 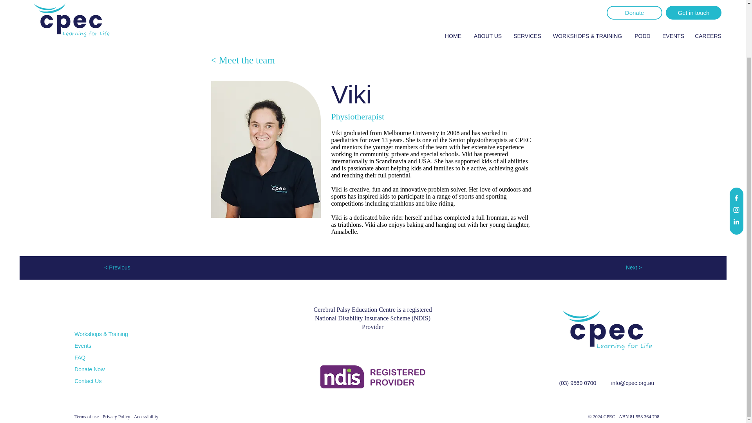 What do you see at coordinates (608, 331) in the screenshot?
I see `CPEC` at bounding box center [608, 331].